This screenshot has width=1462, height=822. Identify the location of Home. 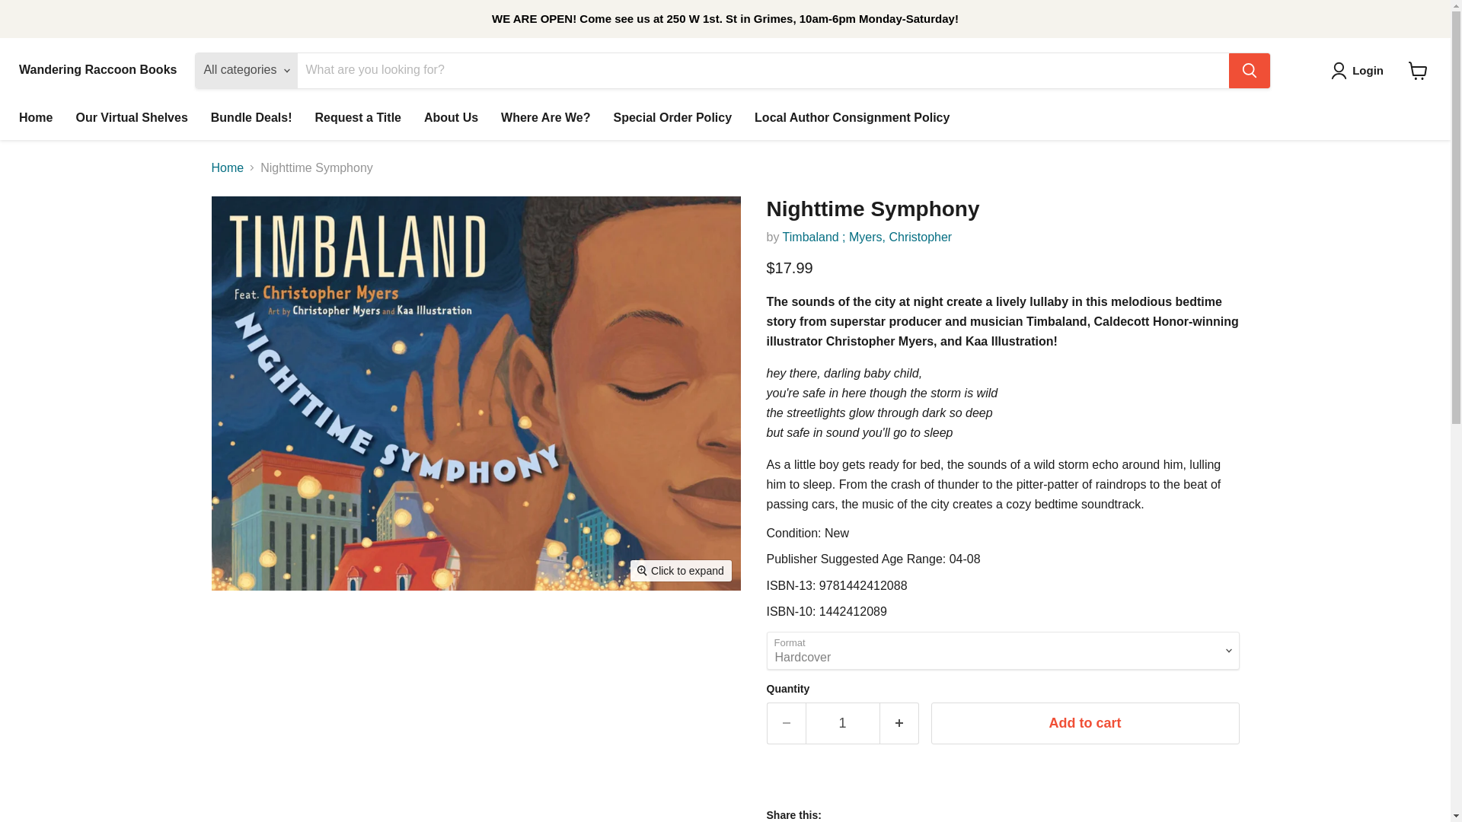
(228, 167).